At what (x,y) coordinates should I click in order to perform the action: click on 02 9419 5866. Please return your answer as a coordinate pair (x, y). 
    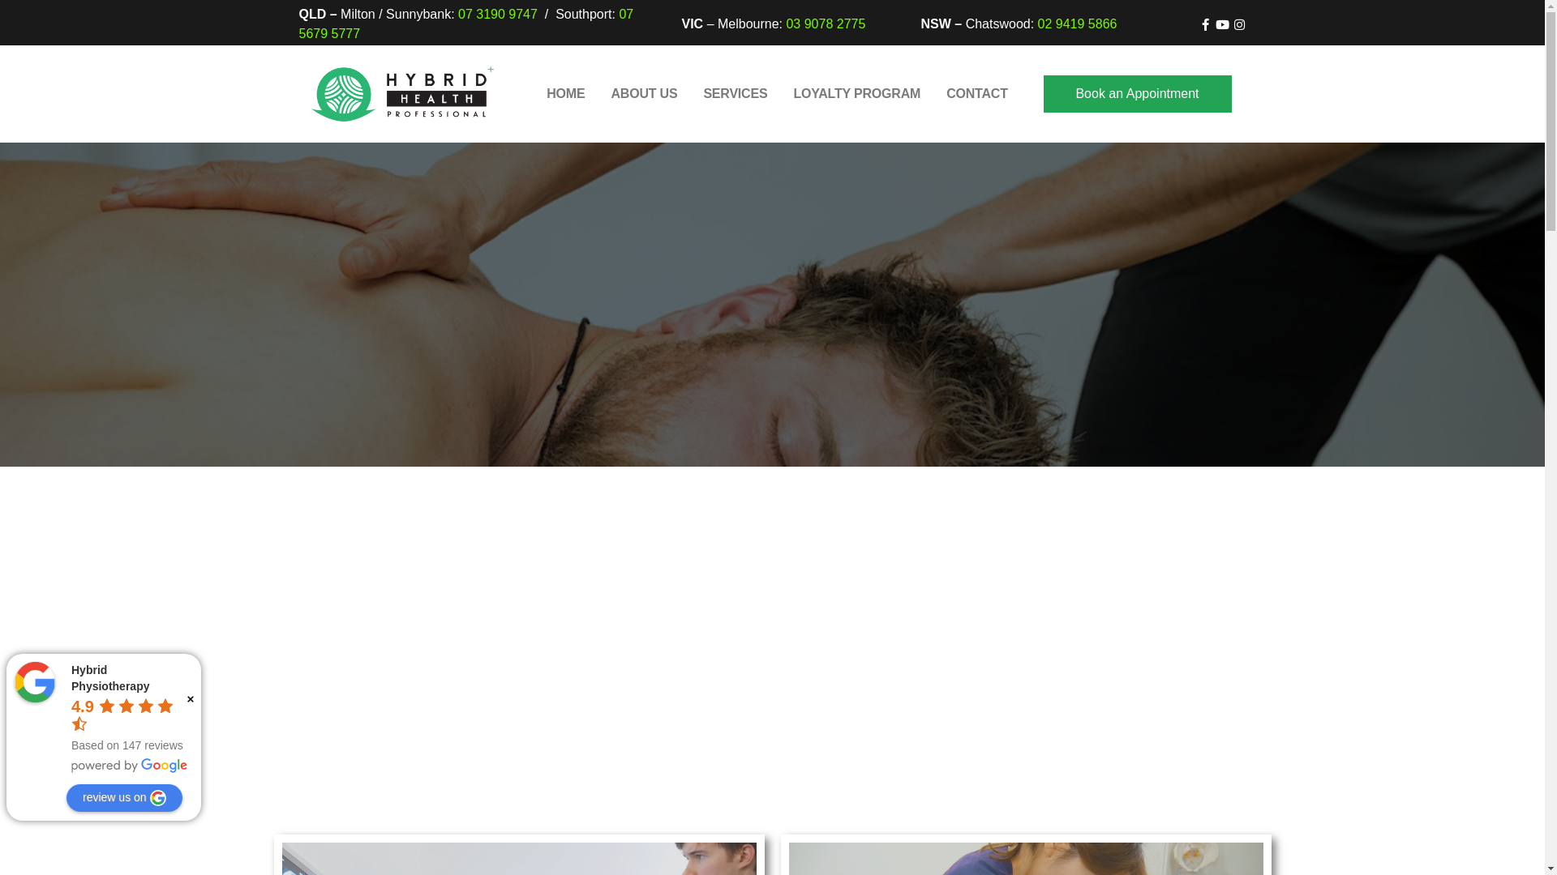
    Looking at the image, I should click on (1078, 24).